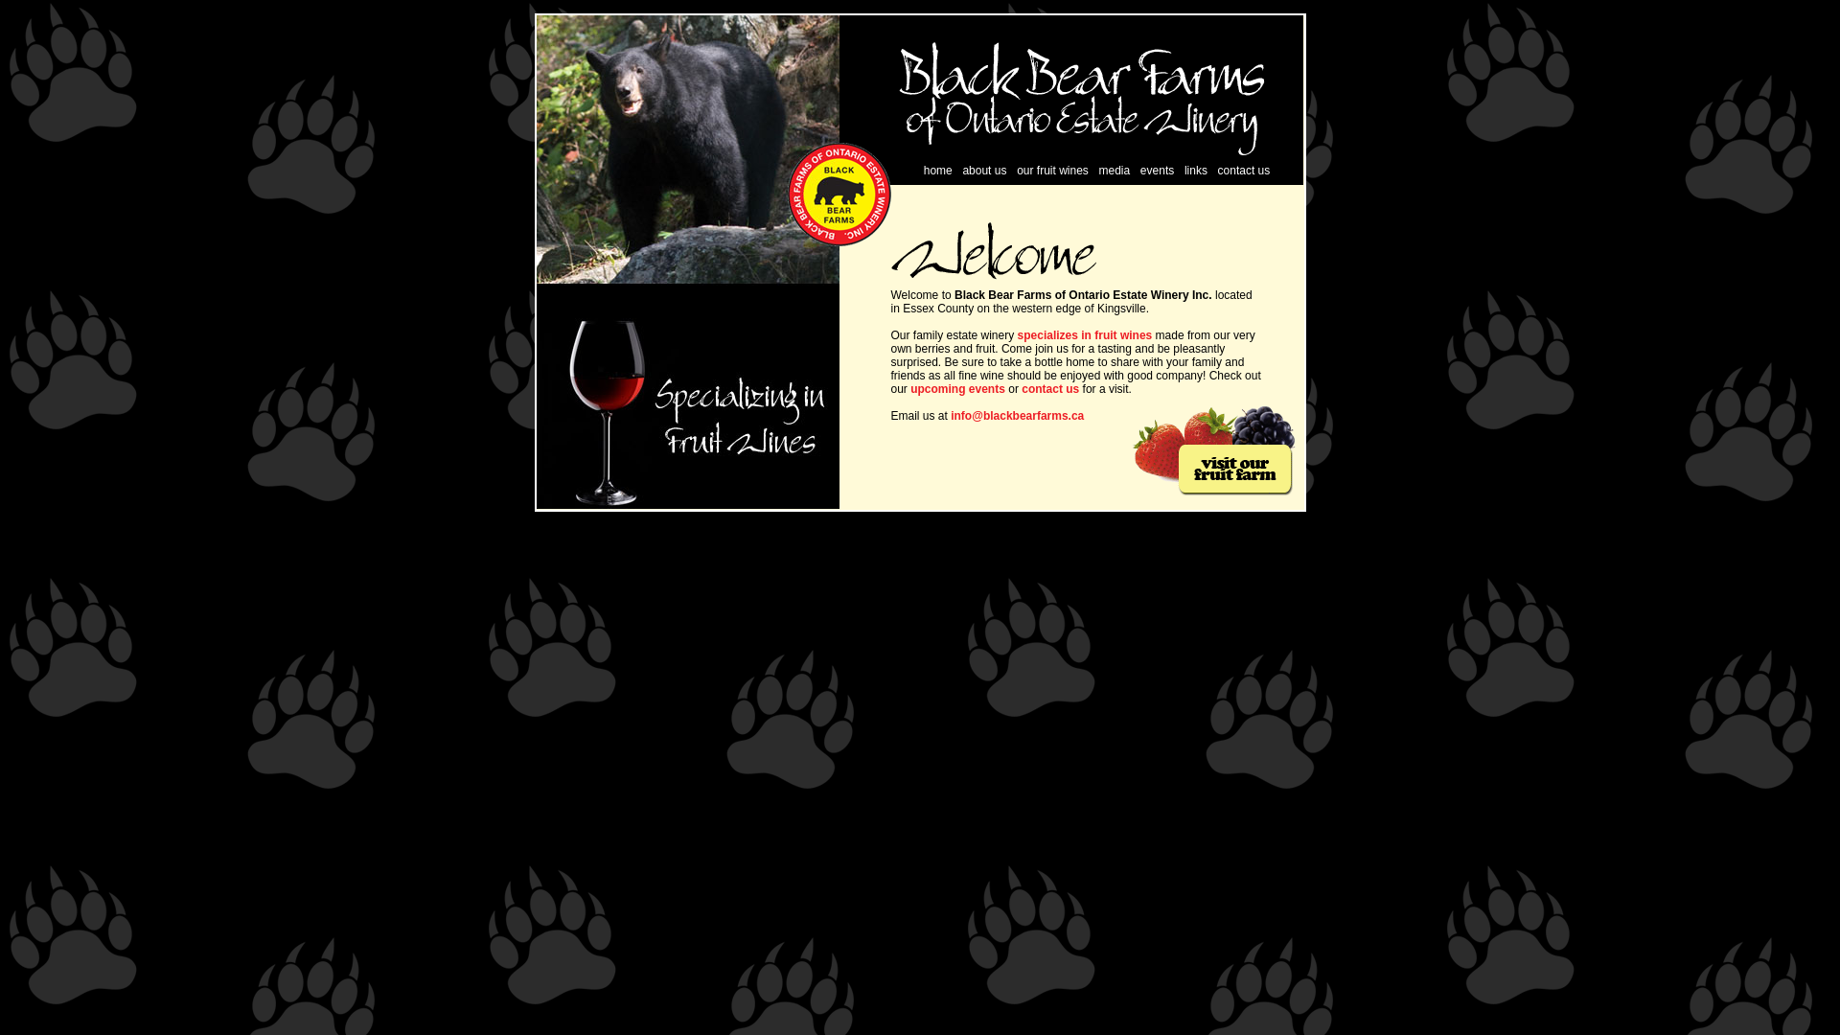 Image resolution: width=1840 pixels, height=1035 pixels. What do you see at coordinates (956, 389) in the screenshot?
I see `upcoming events` at bounding box center [956, 389].